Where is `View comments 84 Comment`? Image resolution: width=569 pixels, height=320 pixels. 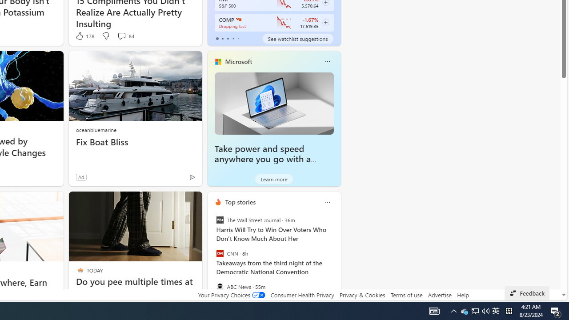 View comments 84 Comment is located at coordinates (125, 36).